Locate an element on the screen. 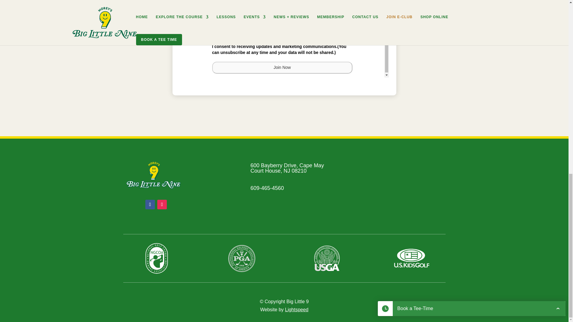 The image size is (573, 322). USGAseal2 is located at coordinates (327, 258).